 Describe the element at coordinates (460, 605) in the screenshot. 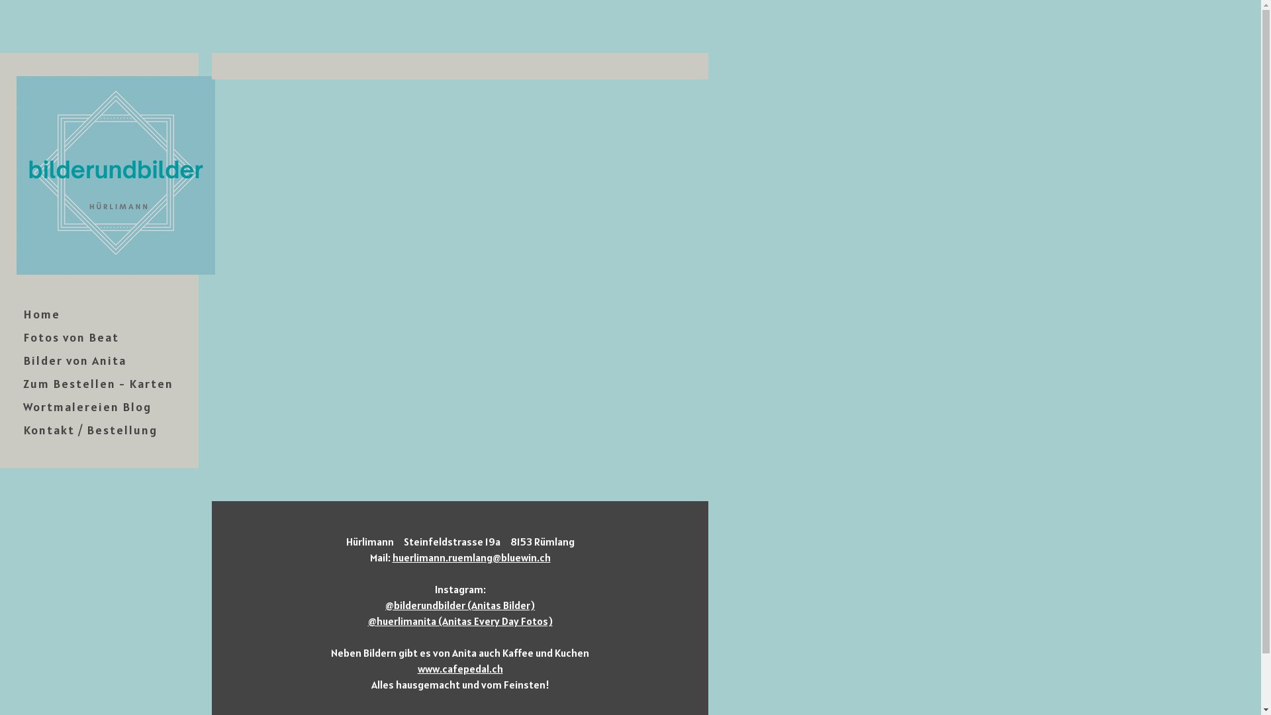

I see `@bilderundbilder (Anitas Bilder)` at that location.